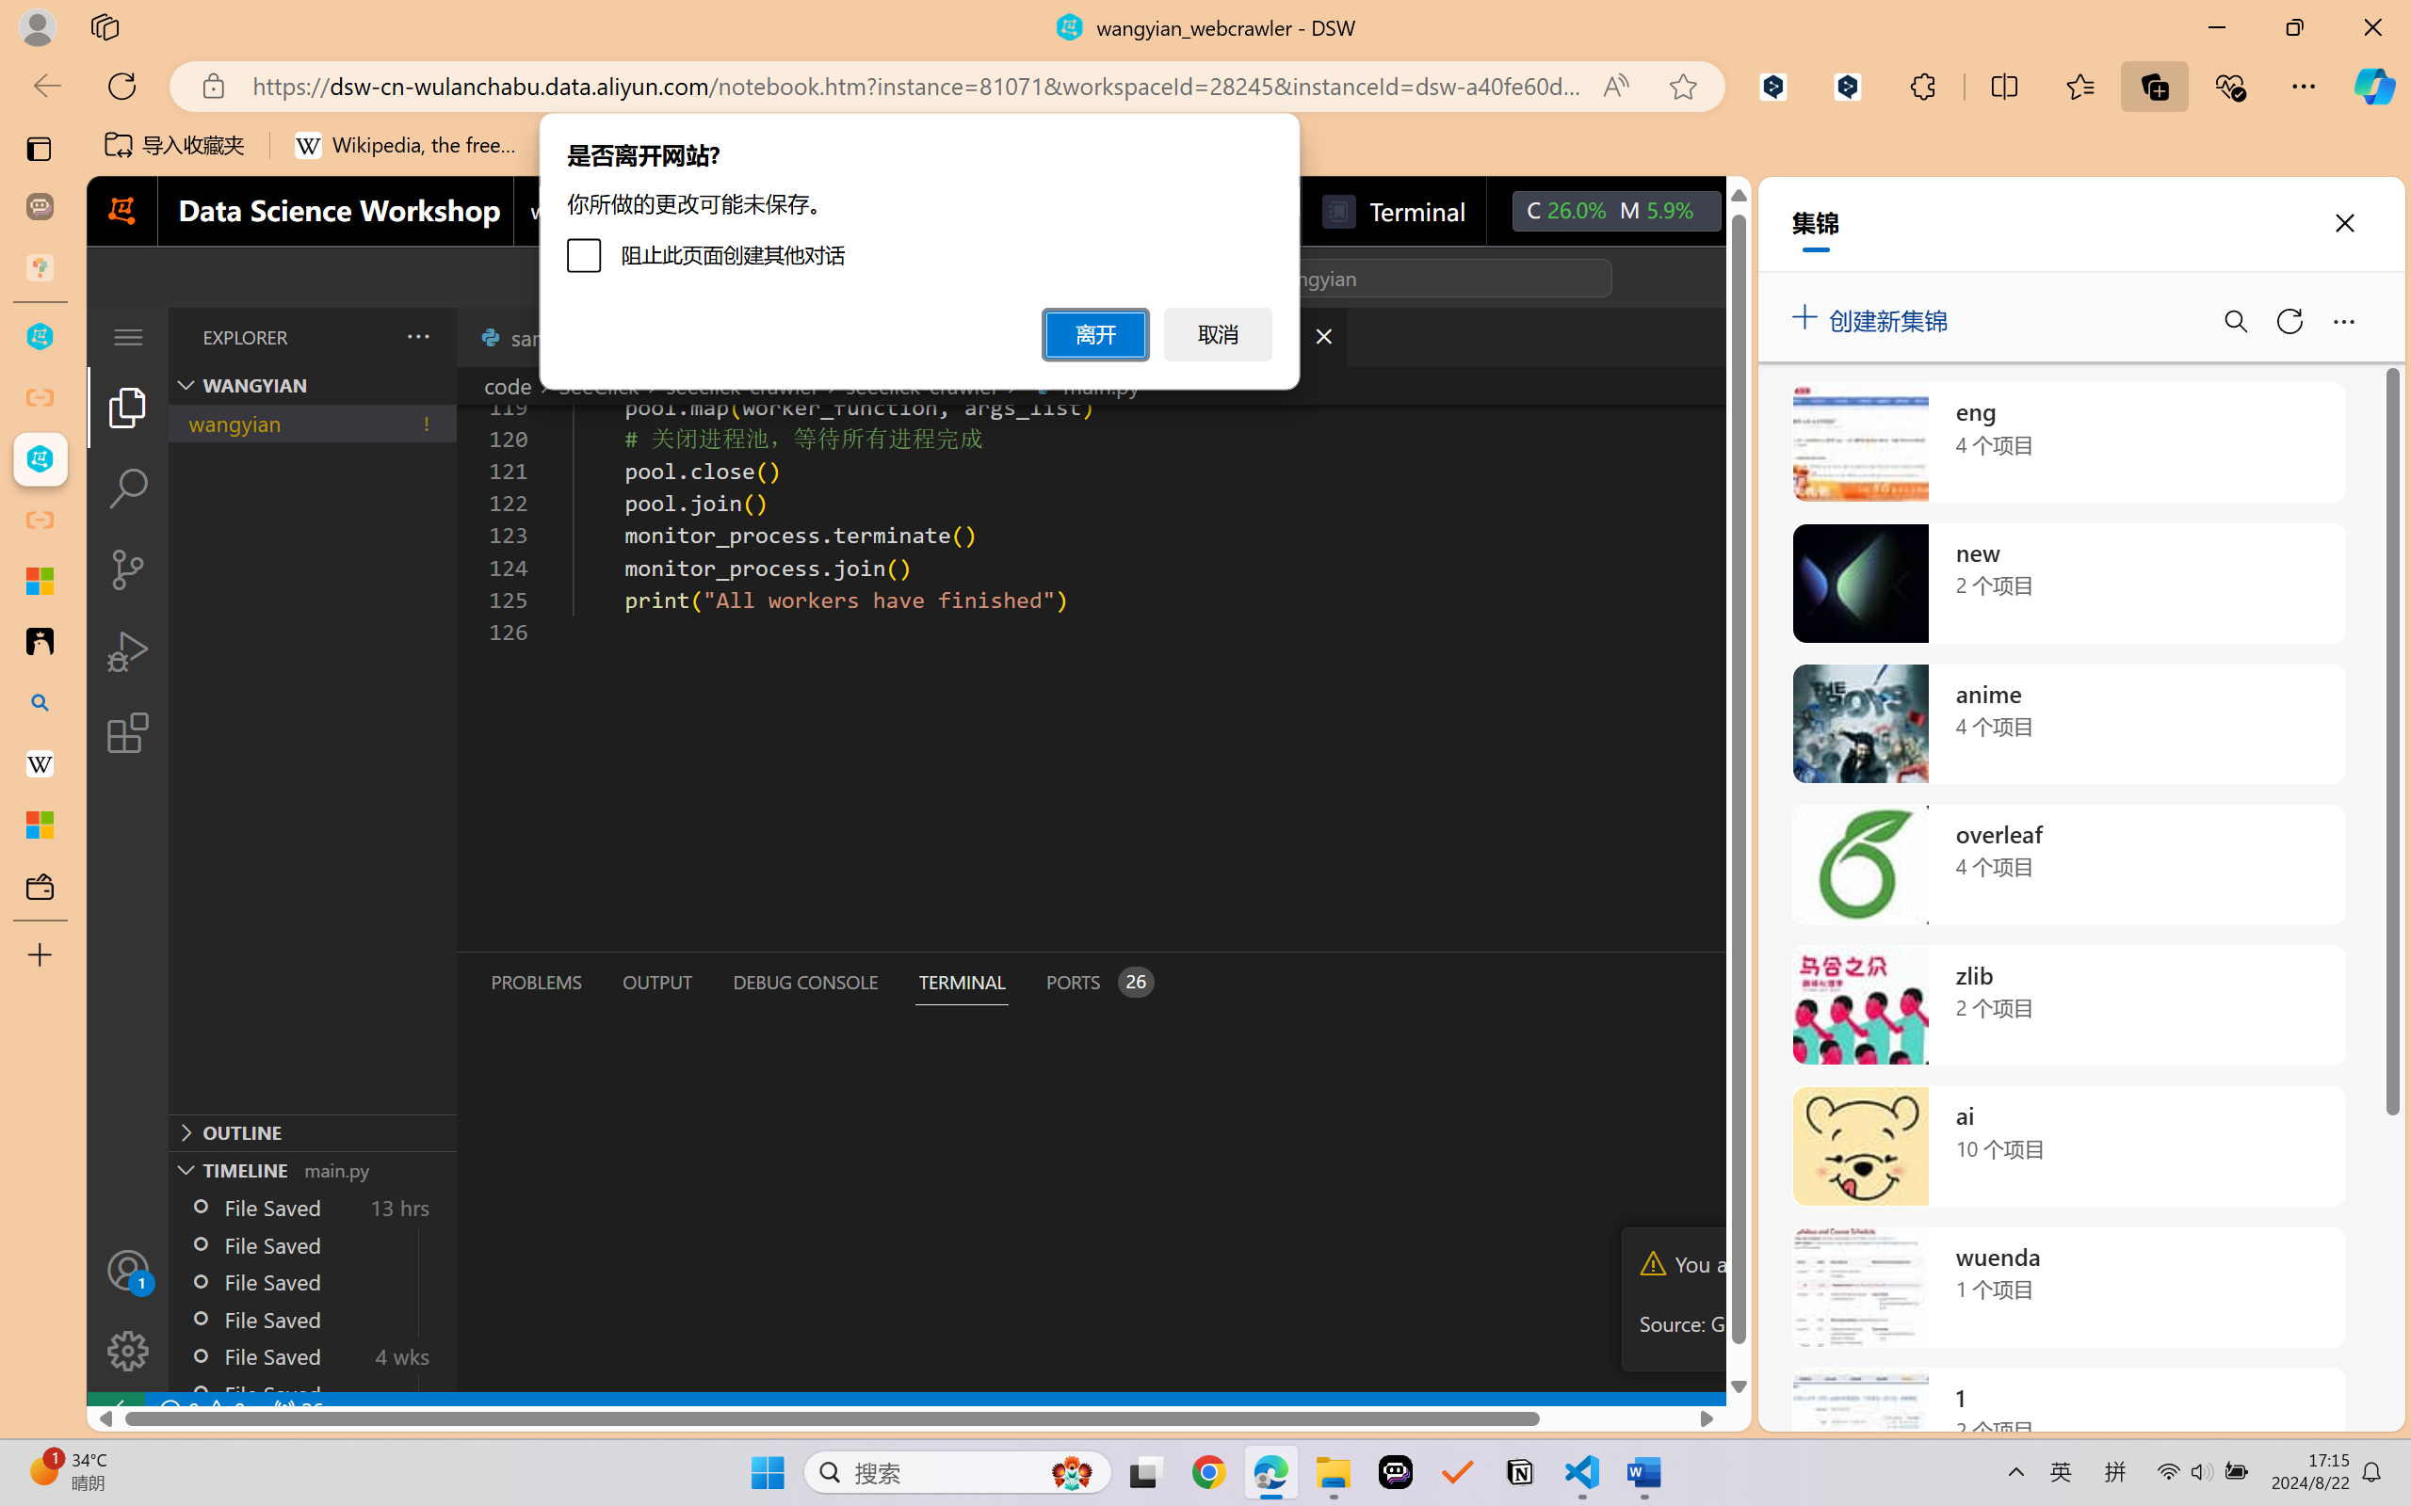 The width and height of the screenshot is (2411, 1506). What do you see at coordinates (537, 982) in the screenshot?
I see `Problems (Ctrl+Shift+M)` at bounding box center [537, 982].